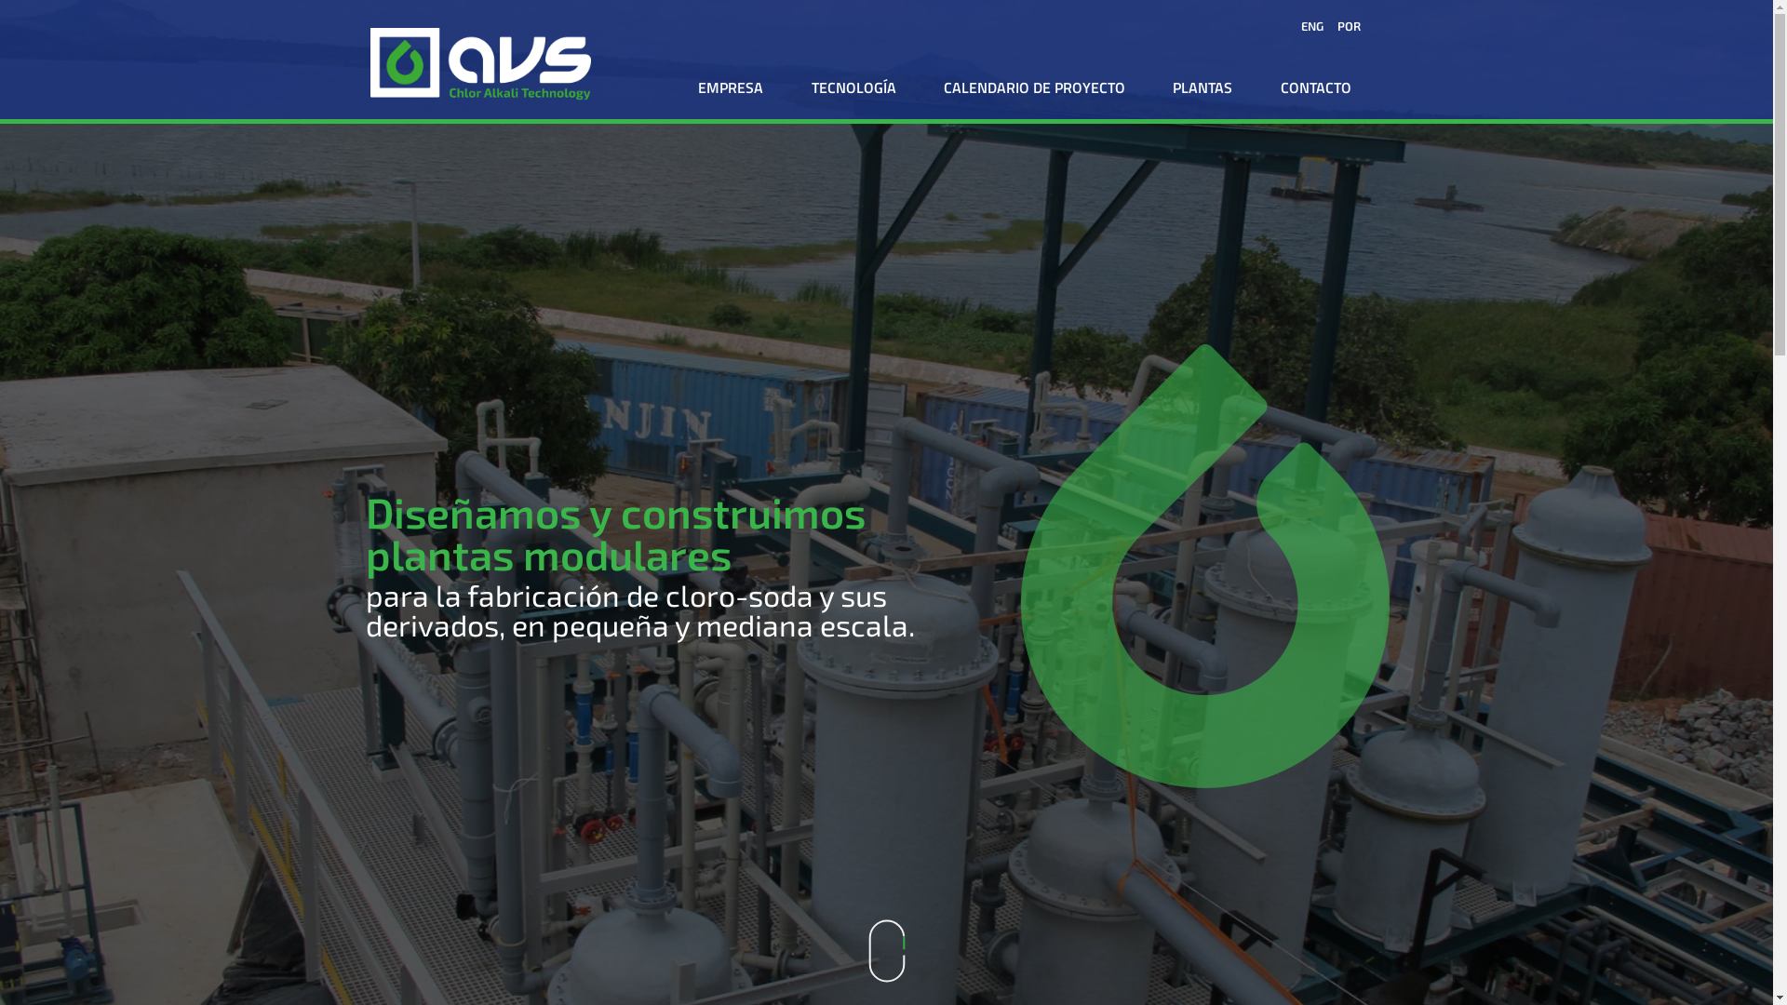  Describe the element at coordinates (1316, 87) in the screenshot. I see `CONTACTO` at that location.